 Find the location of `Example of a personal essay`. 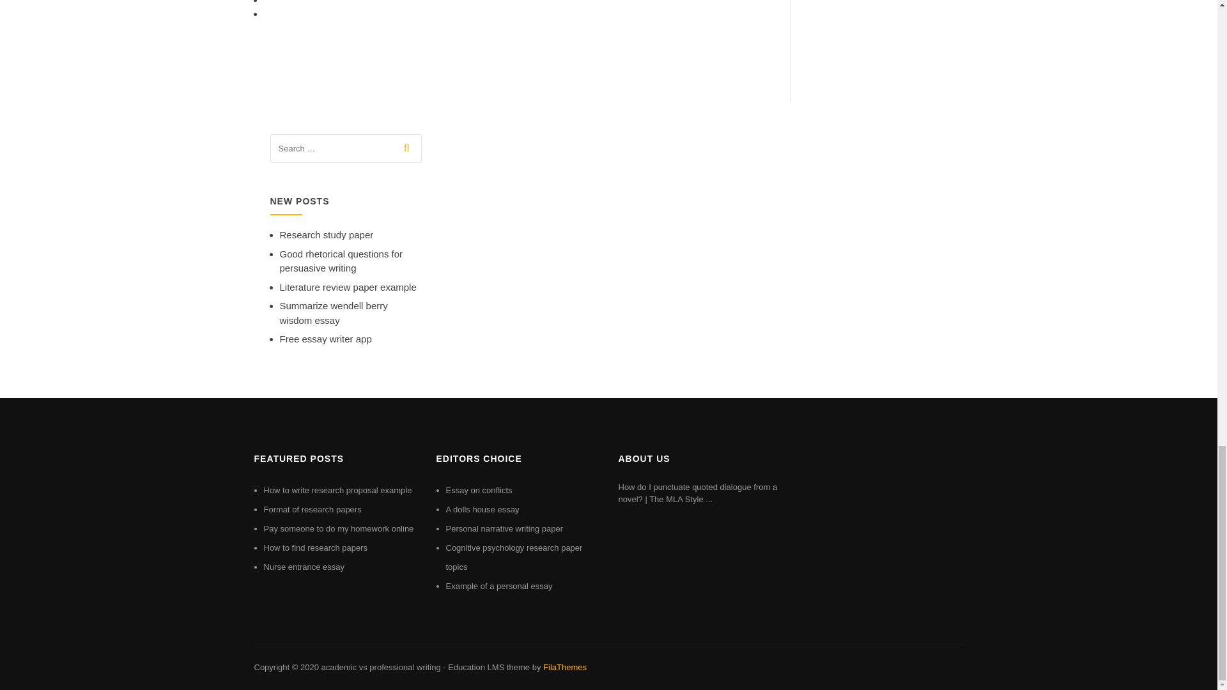

Example of a personal essay is located at coordinates (500, 586).